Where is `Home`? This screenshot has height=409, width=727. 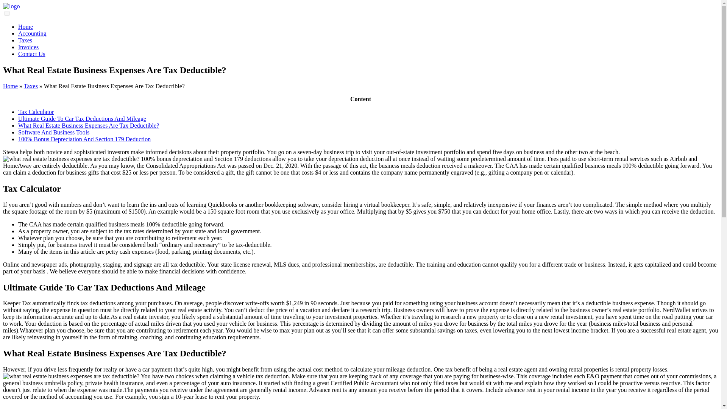 Home is located at coordinates (10, 86).